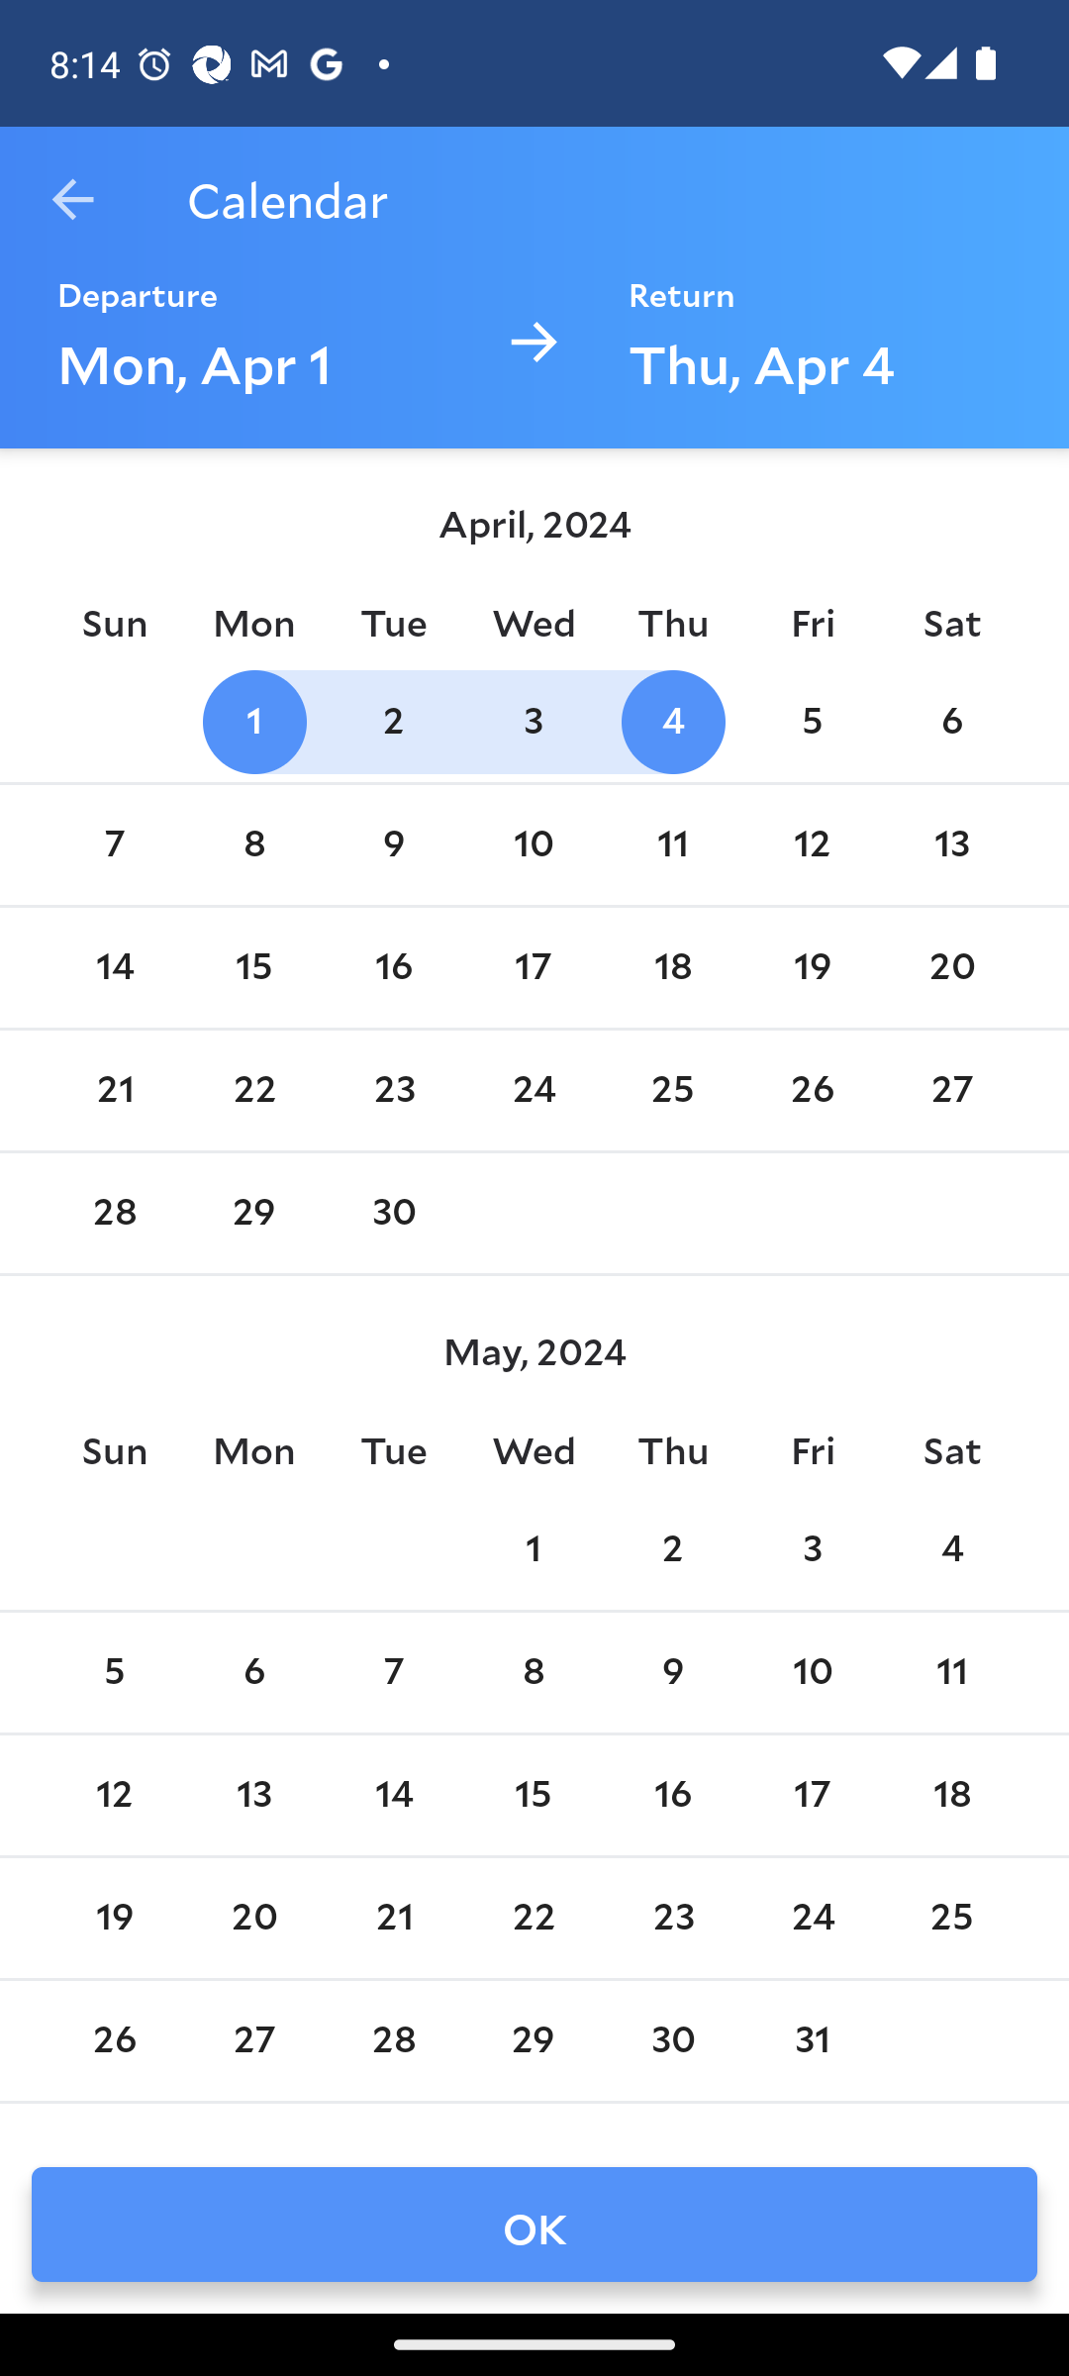 This screenshot has height=2376, width=1069. I want to click on 7, so click(394, 1672).